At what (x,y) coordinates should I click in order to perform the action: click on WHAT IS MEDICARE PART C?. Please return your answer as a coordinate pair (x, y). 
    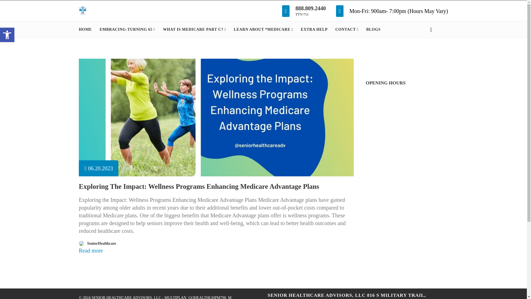
    Looking at the image, I should click on (7, 35).